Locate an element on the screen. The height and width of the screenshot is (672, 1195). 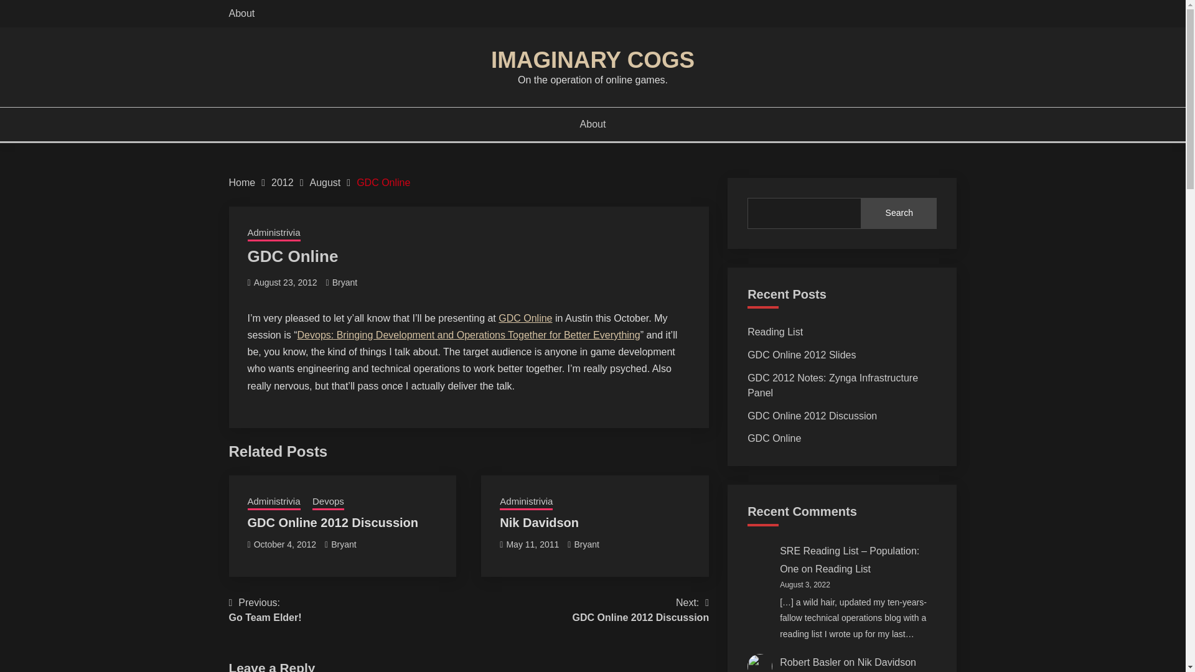
Home is located at coordinates (242, 183).